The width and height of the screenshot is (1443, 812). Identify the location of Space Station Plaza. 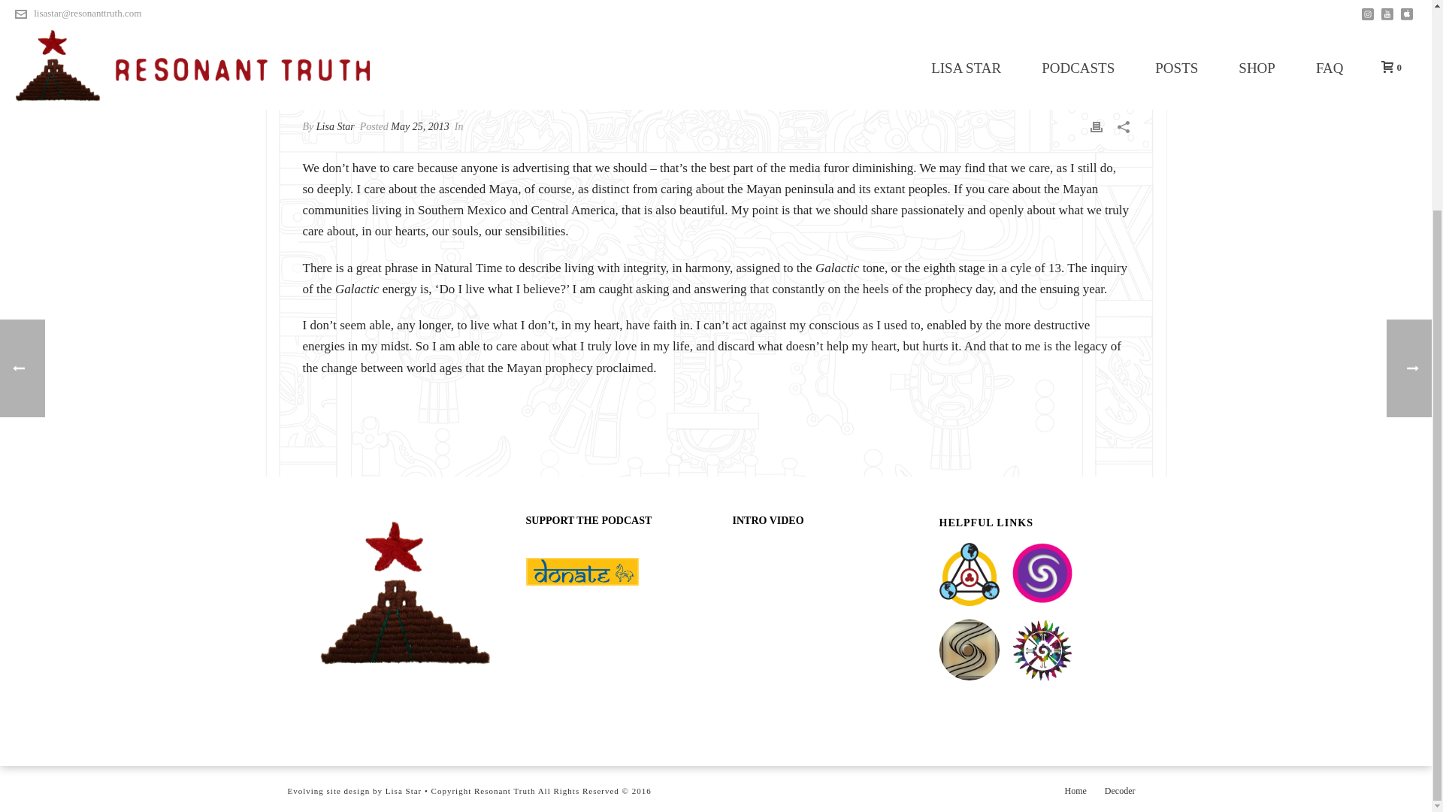
(970, 650).